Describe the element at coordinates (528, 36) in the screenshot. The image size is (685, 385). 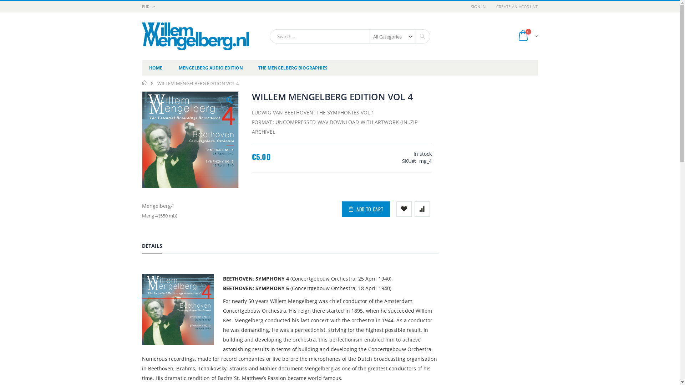
I see `Cart
0` at that location.